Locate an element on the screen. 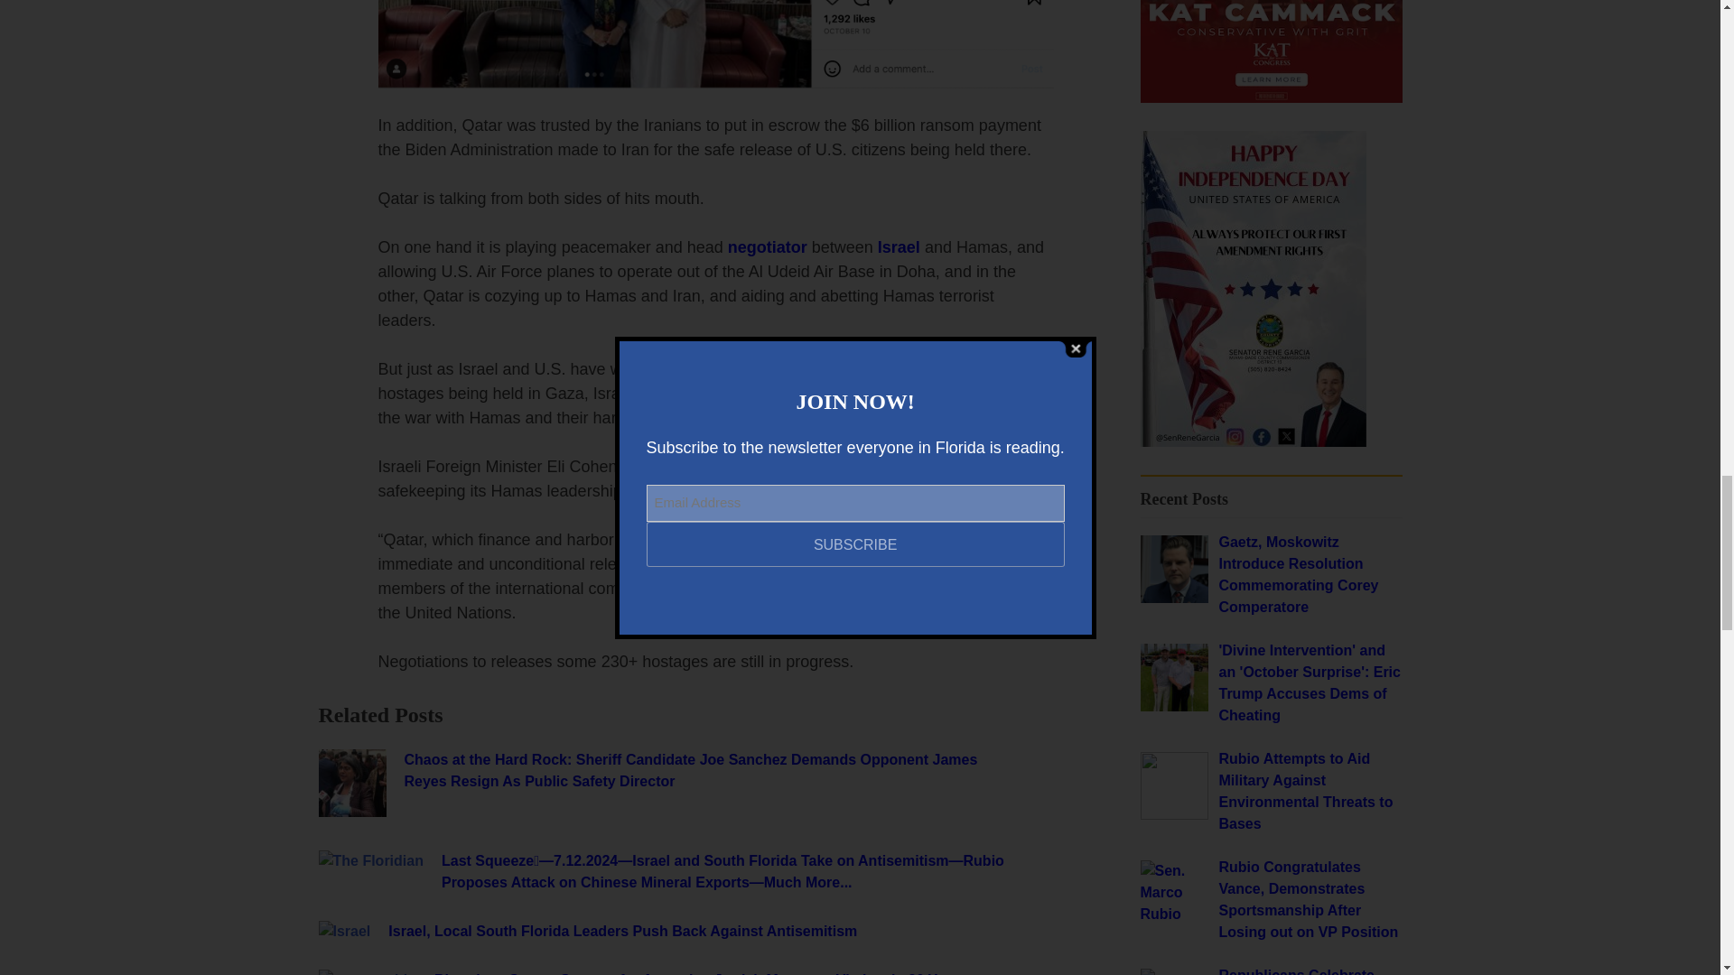  Partnering To Reduce Recidivism is located at coordinates (1270, 97).